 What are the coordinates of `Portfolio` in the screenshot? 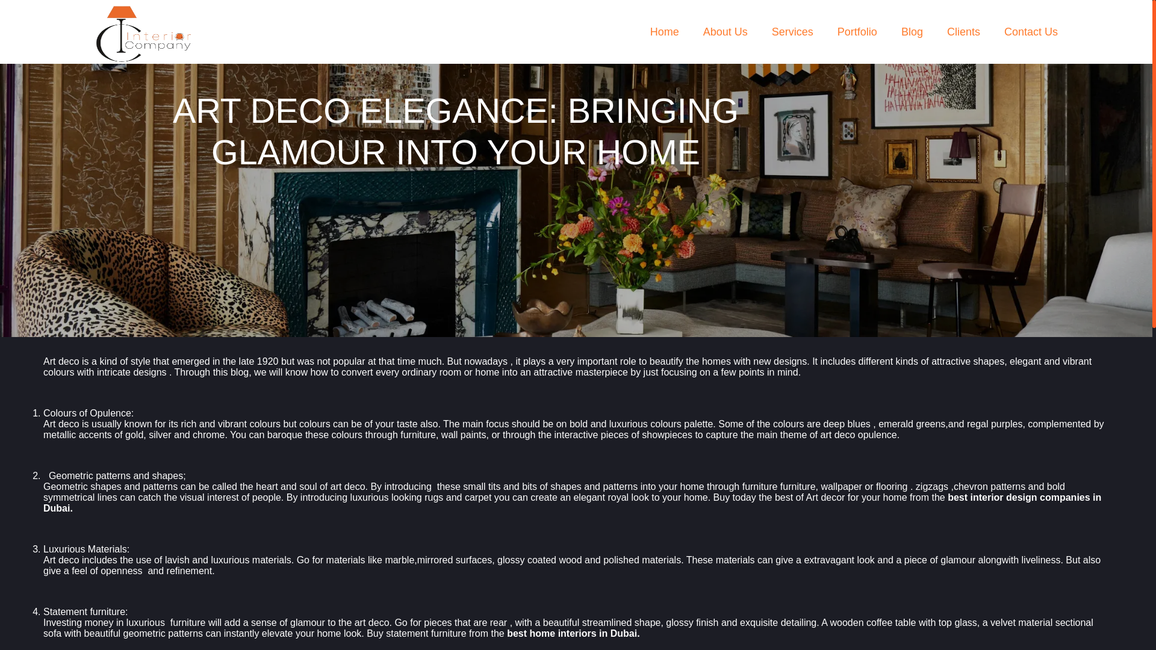 It's located at (857, 34).